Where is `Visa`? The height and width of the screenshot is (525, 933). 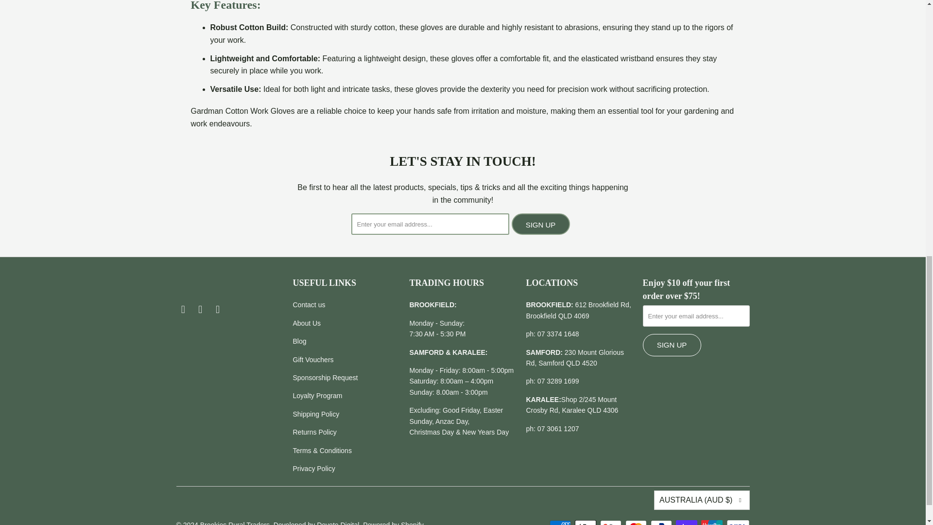
Visa is located at coordinates (737, 522).